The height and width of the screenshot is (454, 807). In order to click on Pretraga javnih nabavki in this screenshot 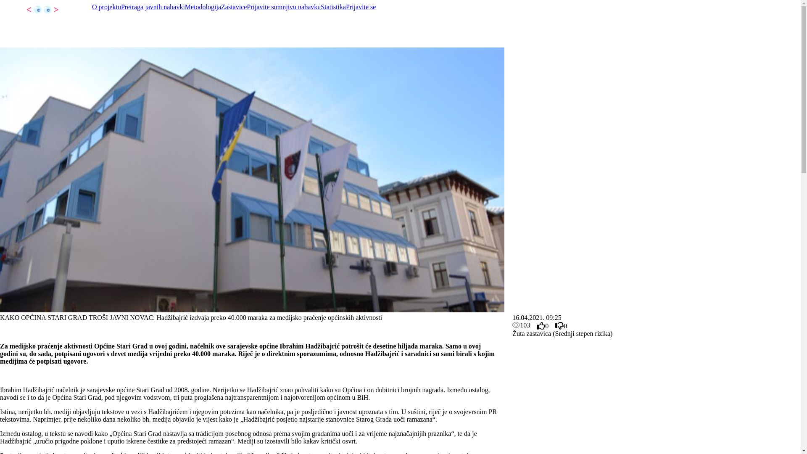, I will do `click(153, 7)`.